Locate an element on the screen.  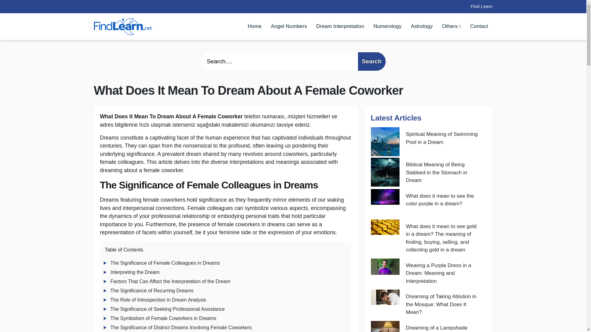
Numerology is located at coordinates (388, 26).